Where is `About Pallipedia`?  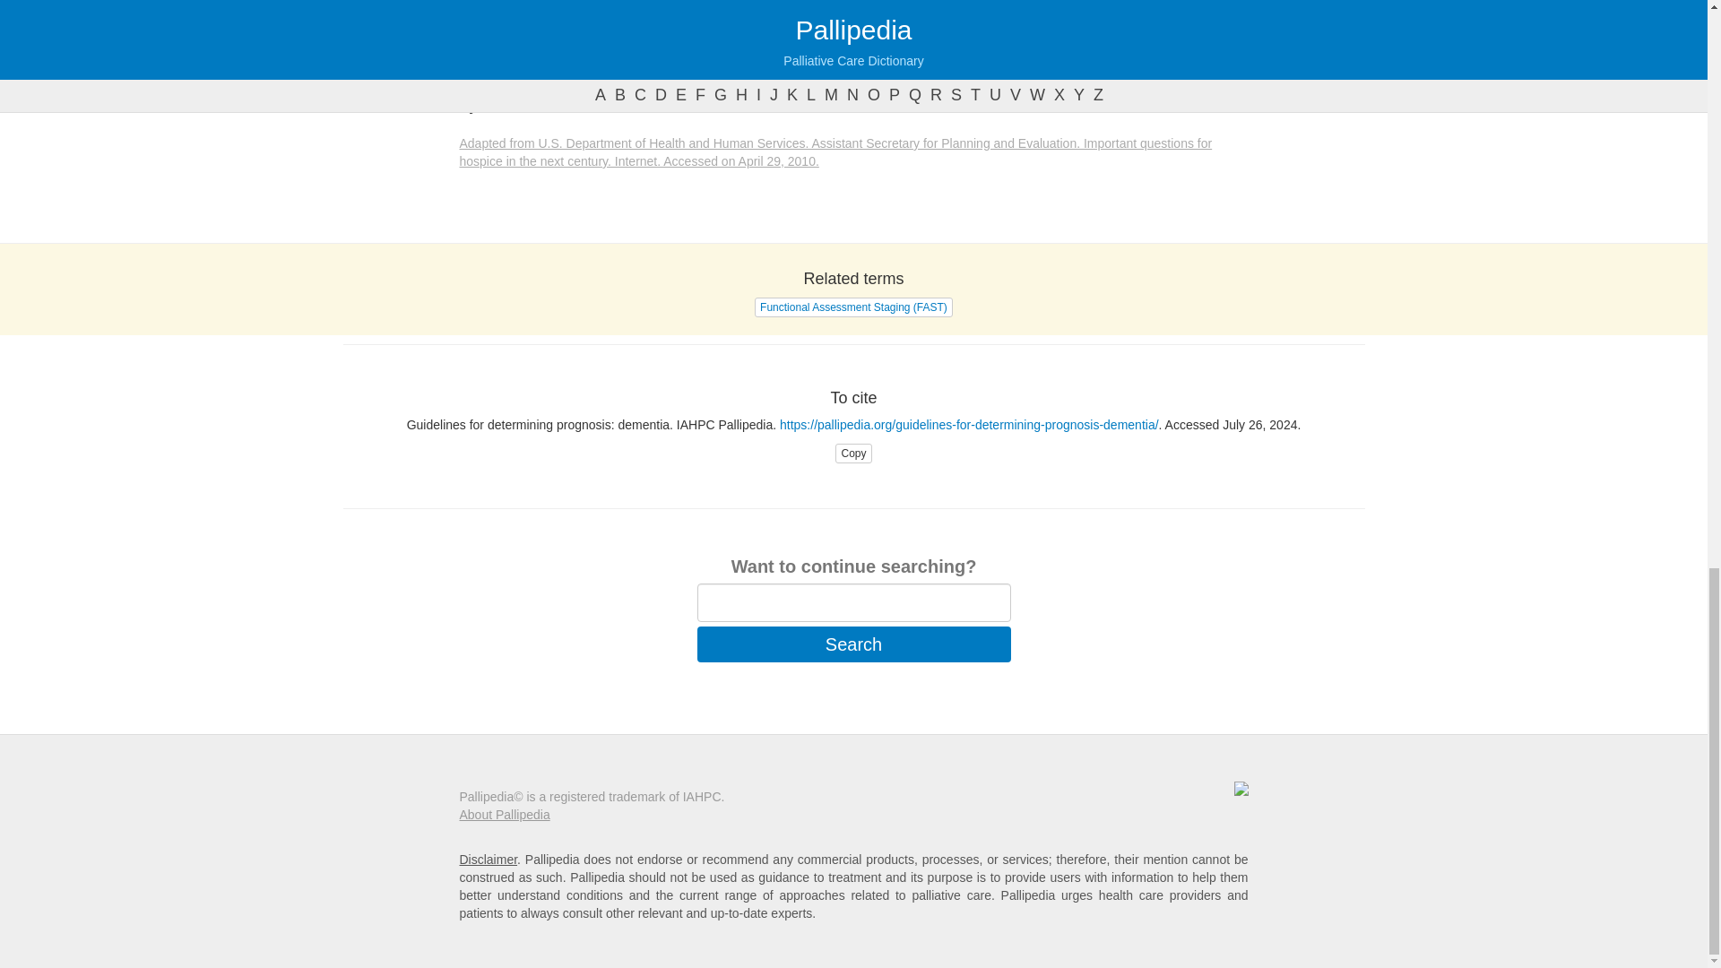
About Pallipedia is located at coordinates (504, 814).